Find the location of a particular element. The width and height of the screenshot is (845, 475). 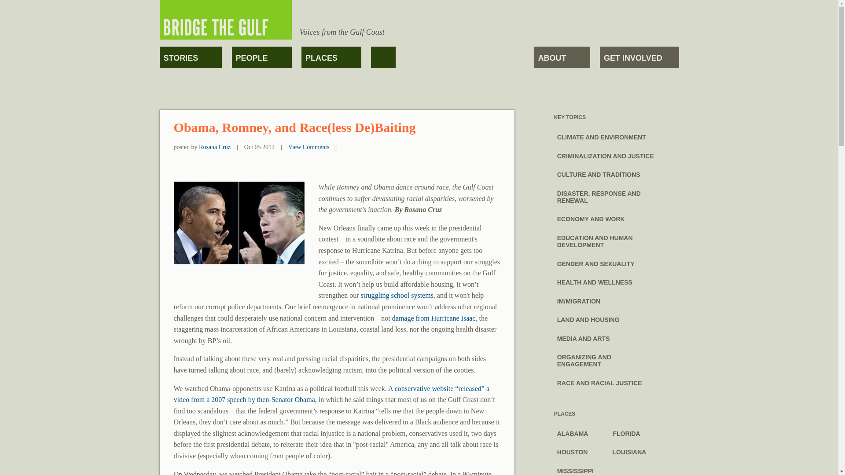

View Comments is located at coordinates (309, 147).